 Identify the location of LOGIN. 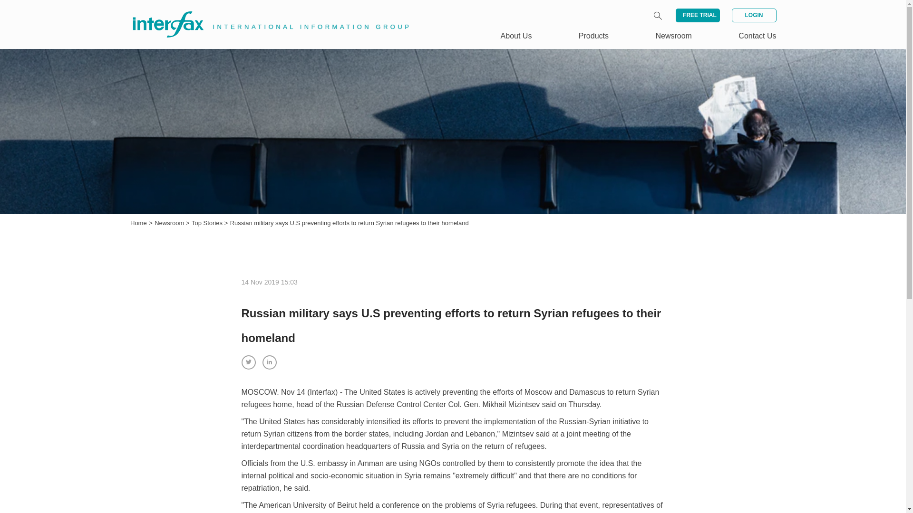
(753, 15).